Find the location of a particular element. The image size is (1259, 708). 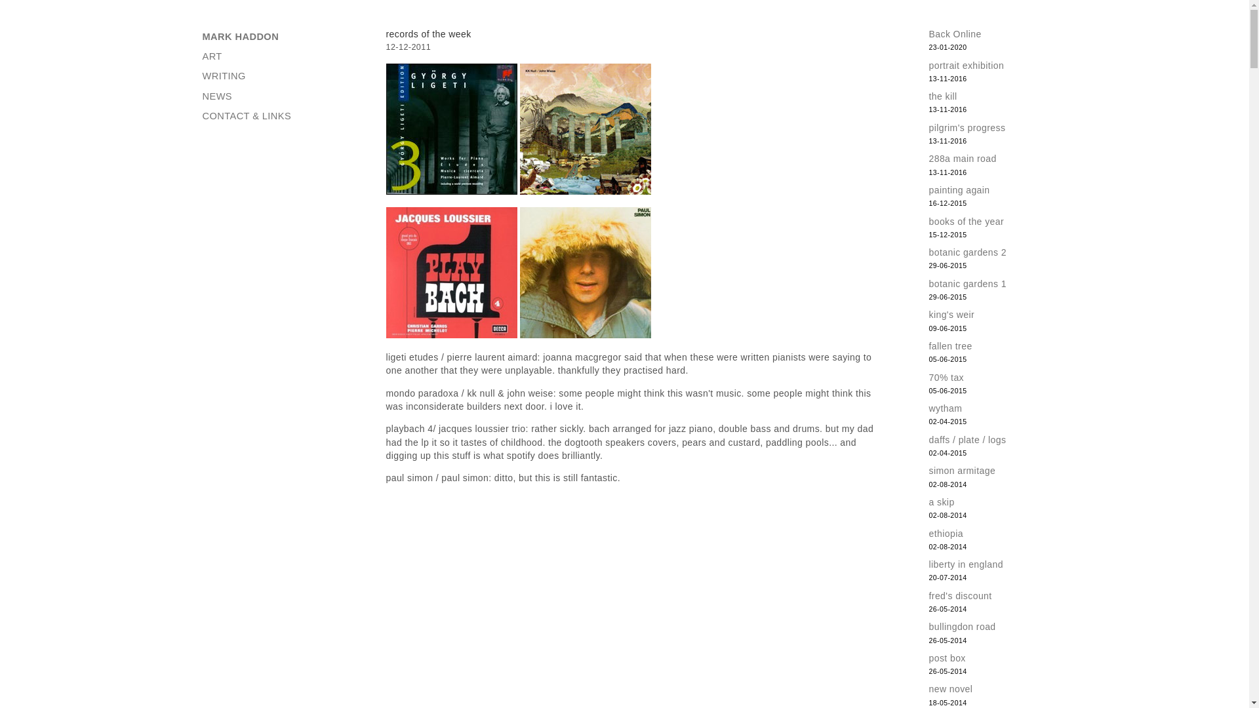

NEWS is located at coordinates (273, 96).